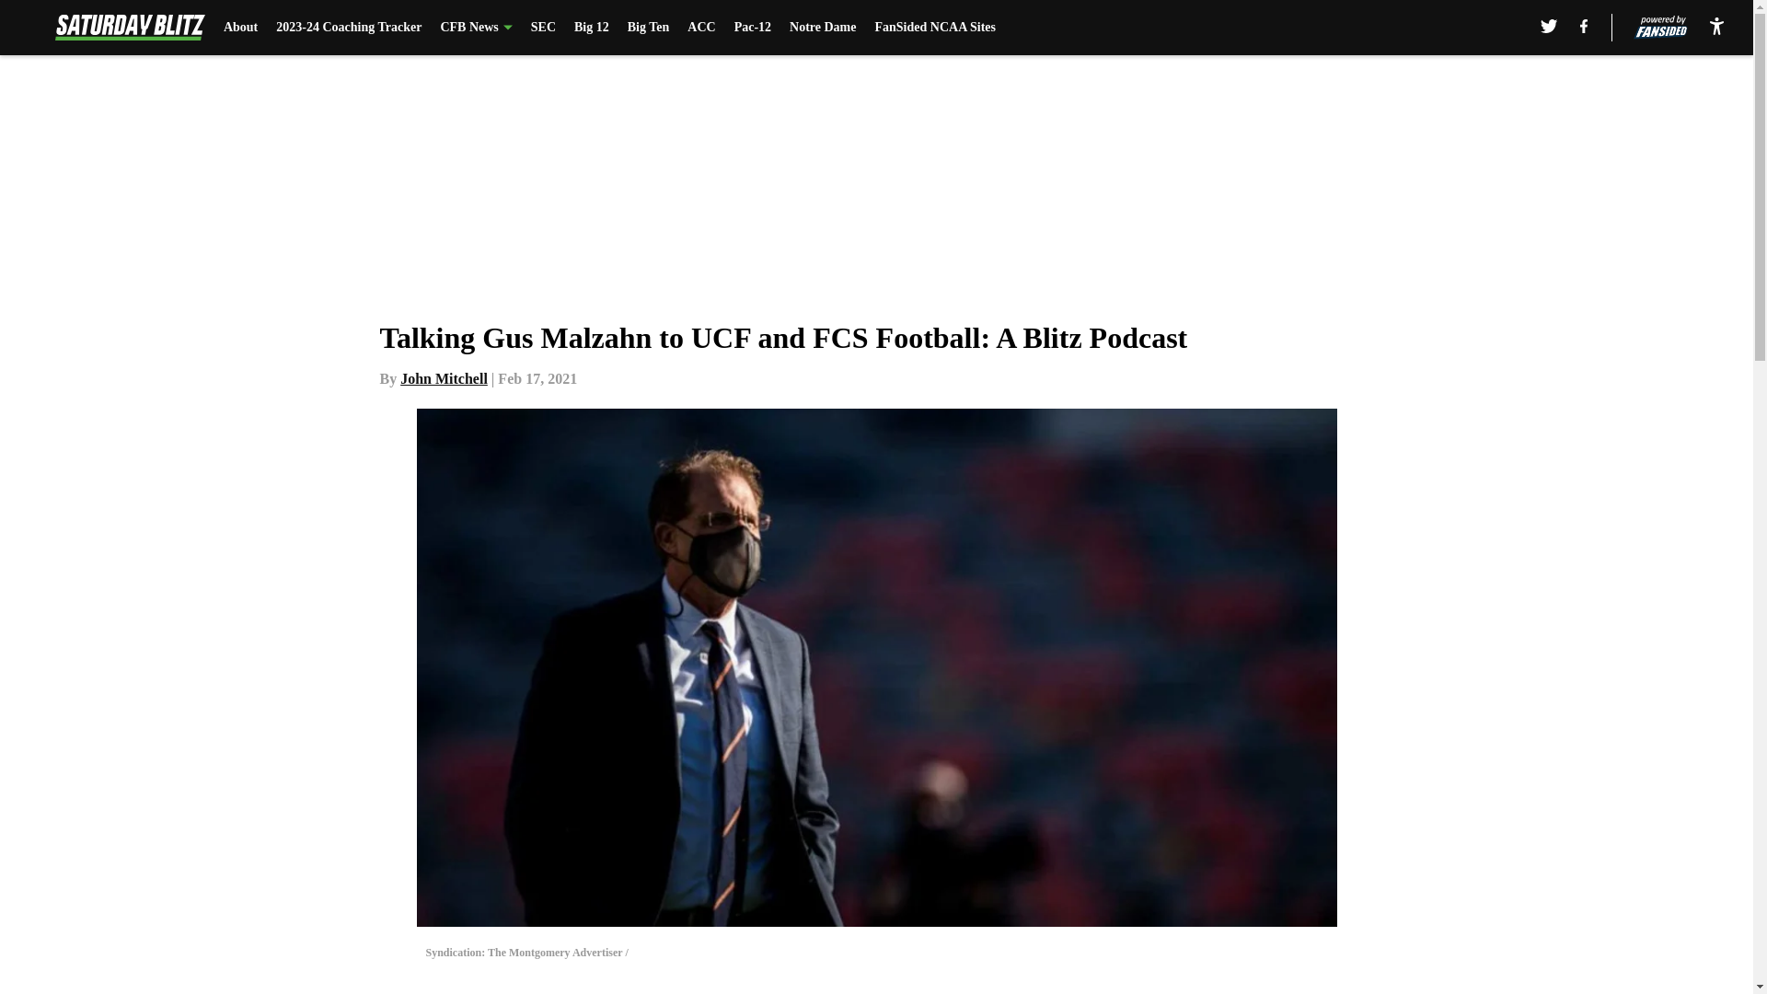 The image size is (1767, 994). I want to click on ACC, so click(701, 28).